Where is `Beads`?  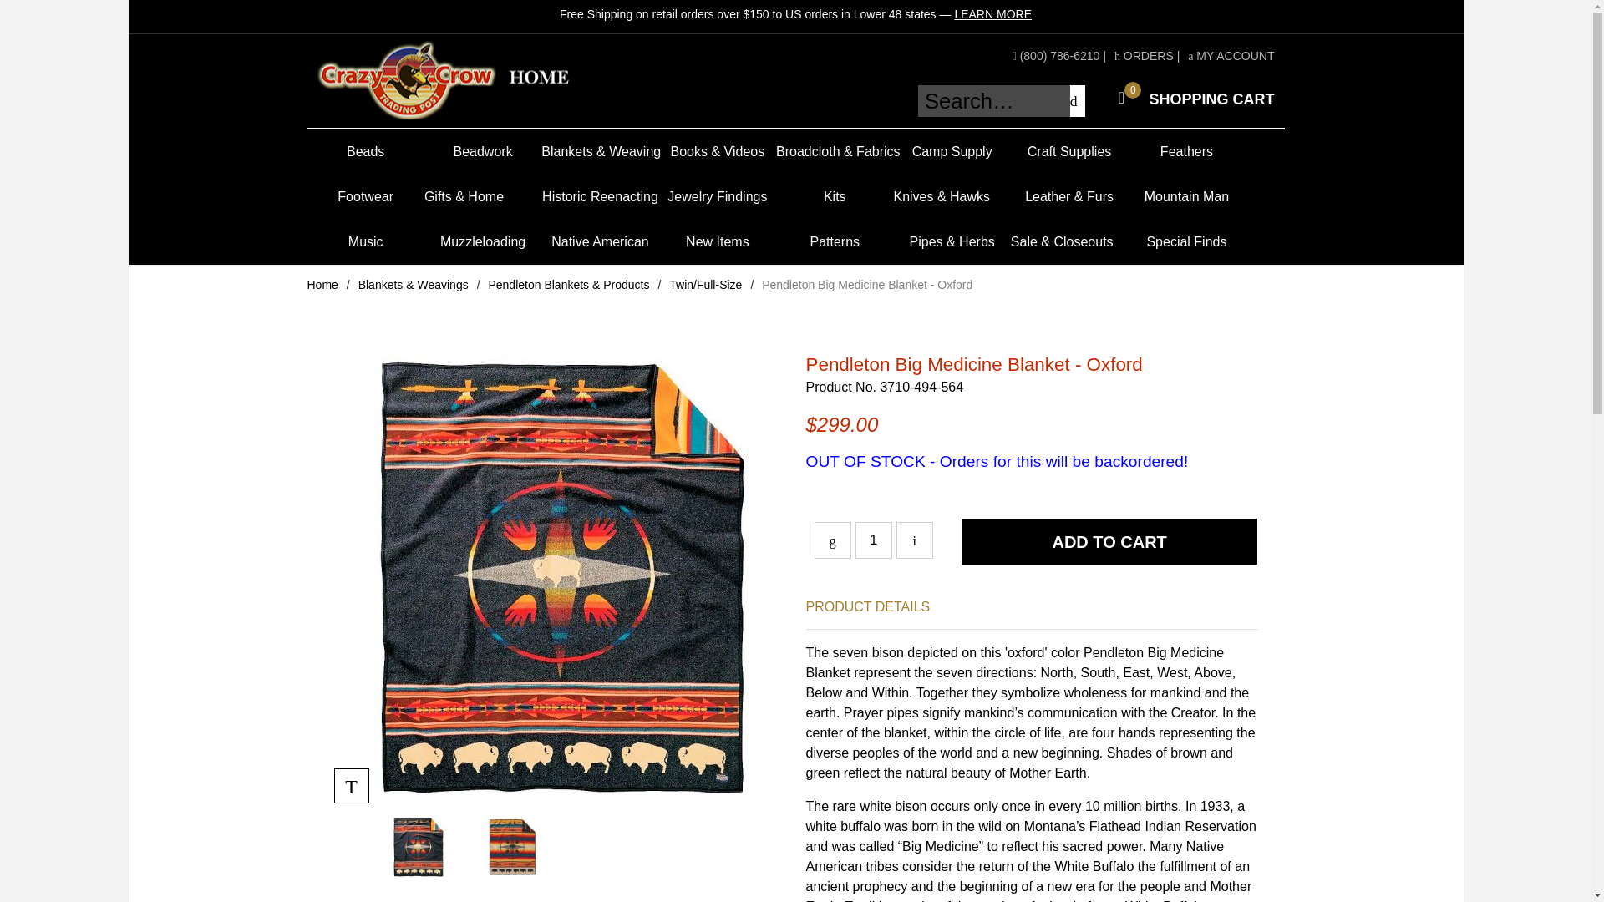
Beads is located at coordinates (873, 540).